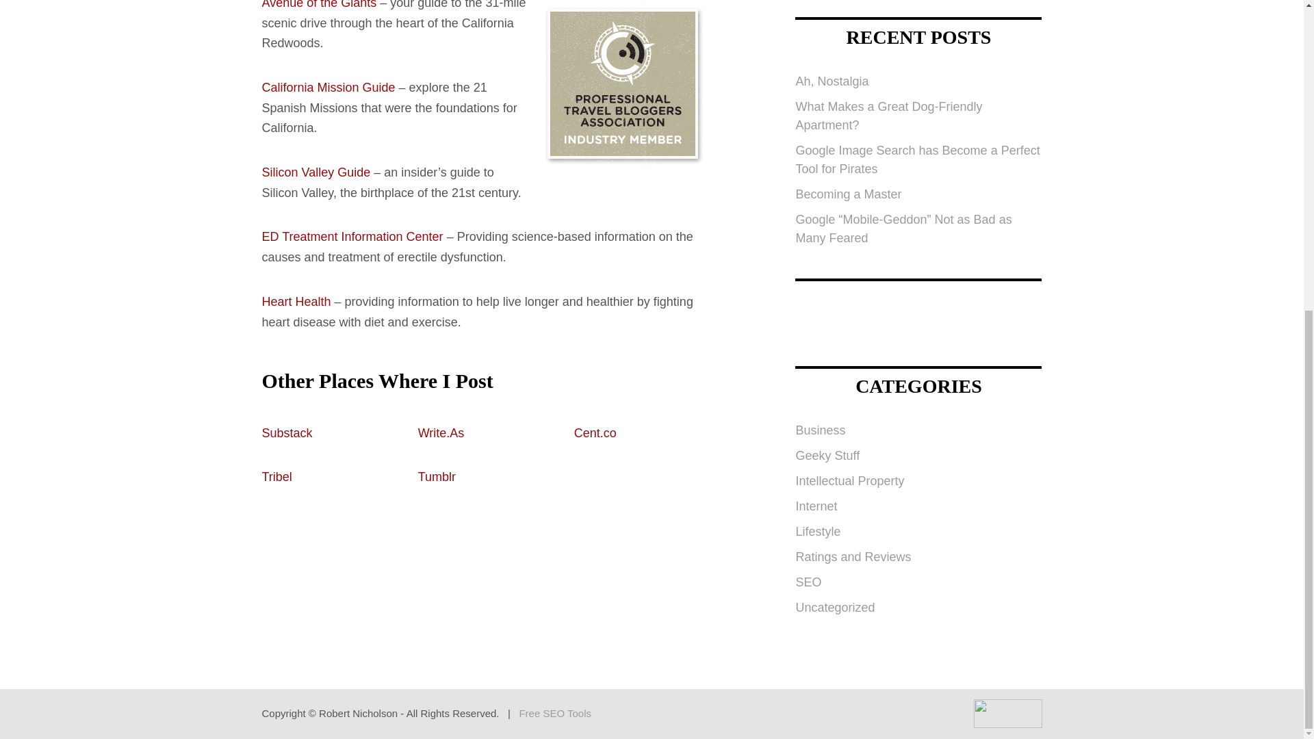 This screenshot has height=739, width=1314. Describe the element at coordinates (835, 608) in the screenshot. I see `Uncategorized` at that location.